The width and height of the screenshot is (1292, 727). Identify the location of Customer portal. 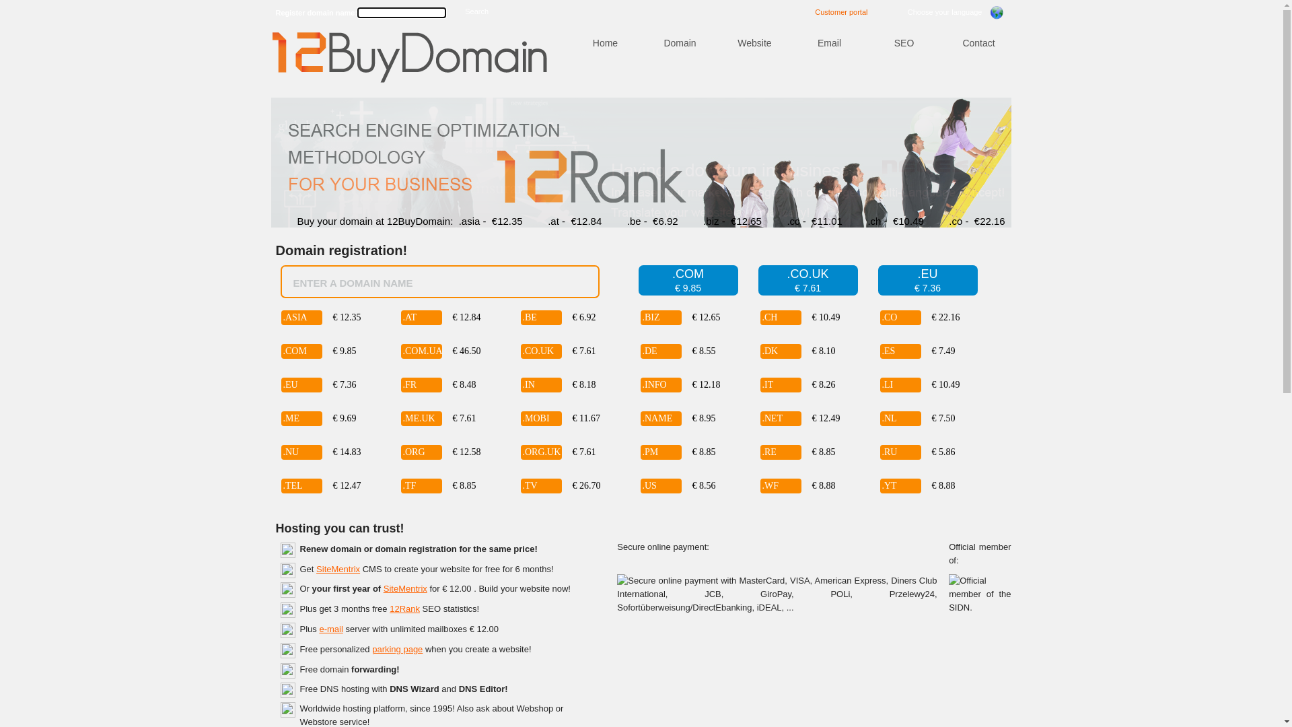
(841, 9).